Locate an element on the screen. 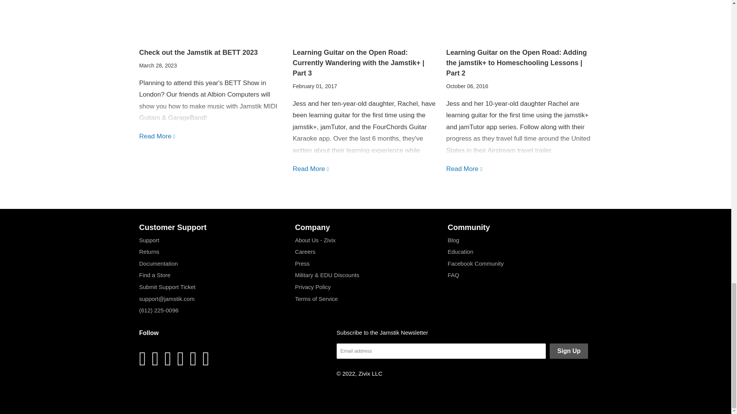 This screenshot has height=414, width=737. Check out the Jamstik at BETT 2023 is located at coordinates (198, 52).